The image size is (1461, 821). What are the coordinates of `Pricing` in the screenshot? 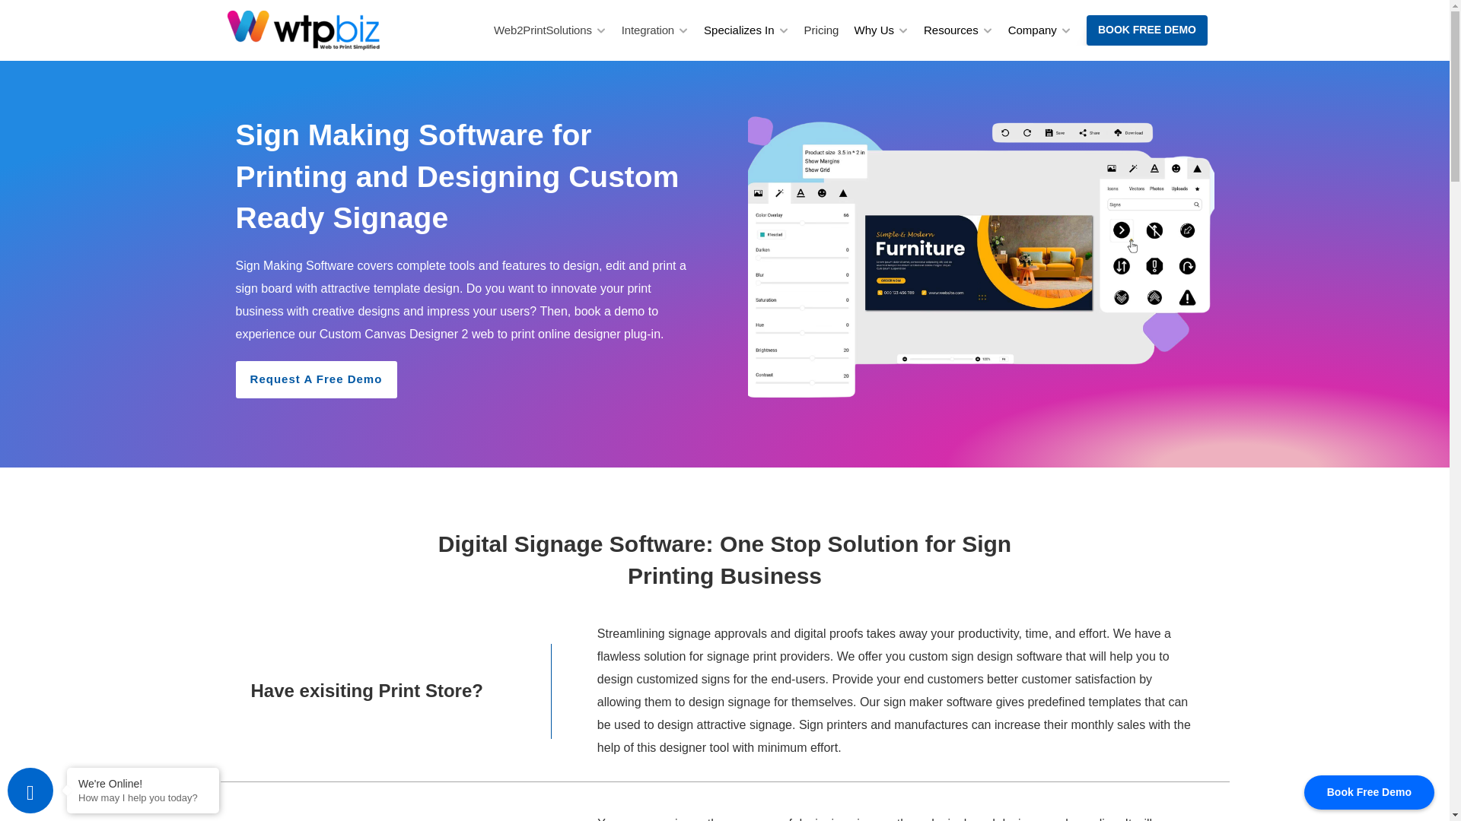 It's located at (822, 30).